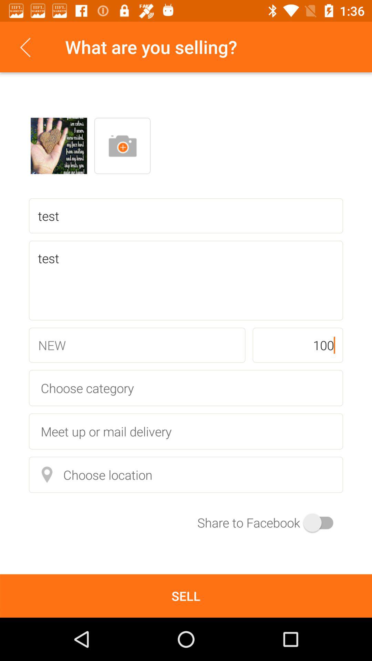 Image resolution: width=372 pixels, height=661 pixels. What do you see at coordinates (186, 474) in the screenshot?
I see `turn off the item below the meet up or item` at bounding box center [186, 474].